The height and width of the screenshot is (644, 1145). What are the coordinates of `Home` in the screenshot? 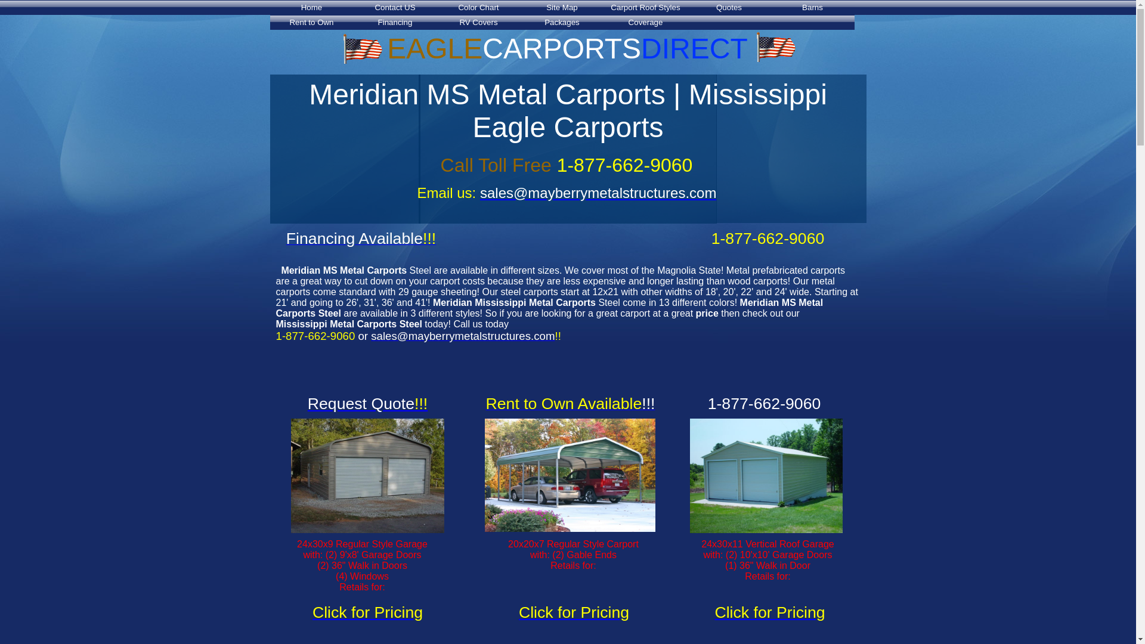 It's located at (311, 9).